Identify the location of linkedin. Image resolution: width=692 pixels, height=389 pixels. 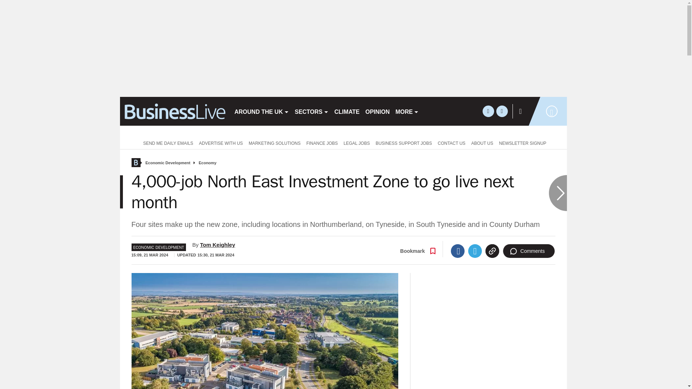
(502, 111).